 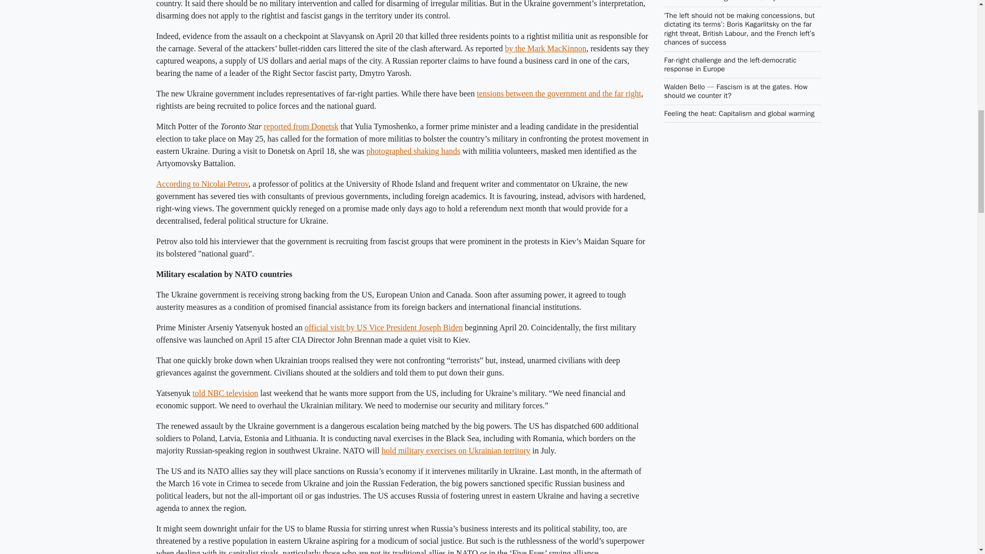 I want to click on hold military exercises on Ukrainian territory, so click(x=456, y=450).